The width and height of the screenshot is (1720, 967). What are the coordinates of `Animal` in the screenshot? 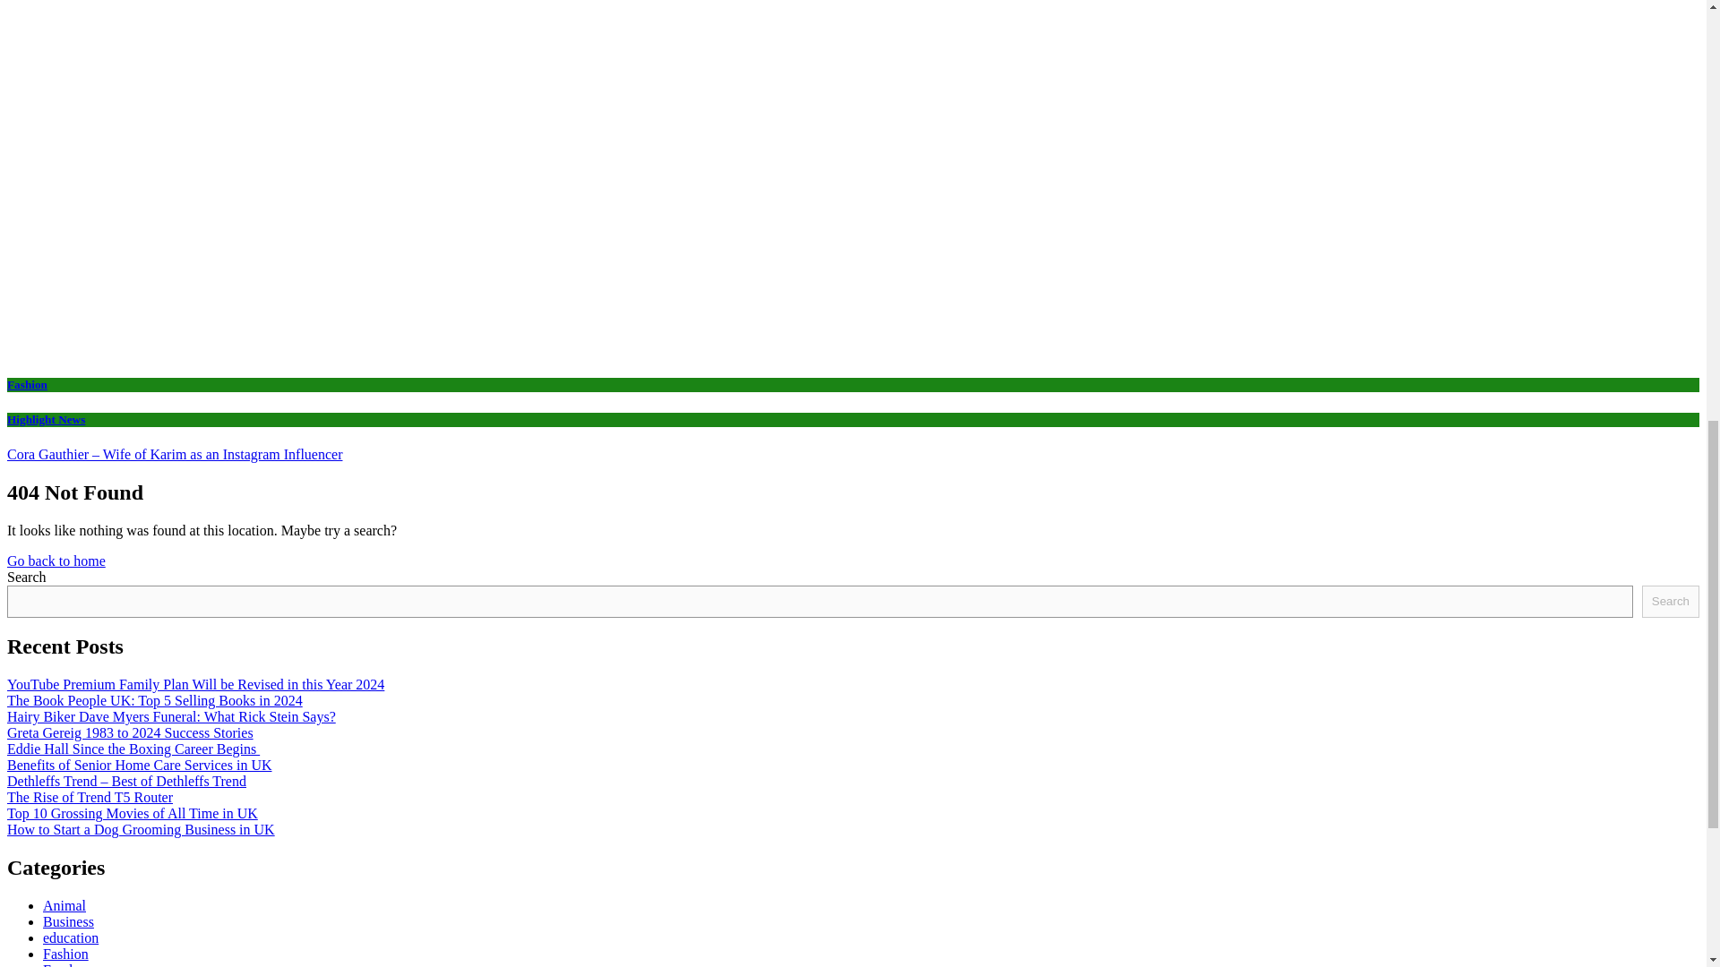 It's located at (64, 905).